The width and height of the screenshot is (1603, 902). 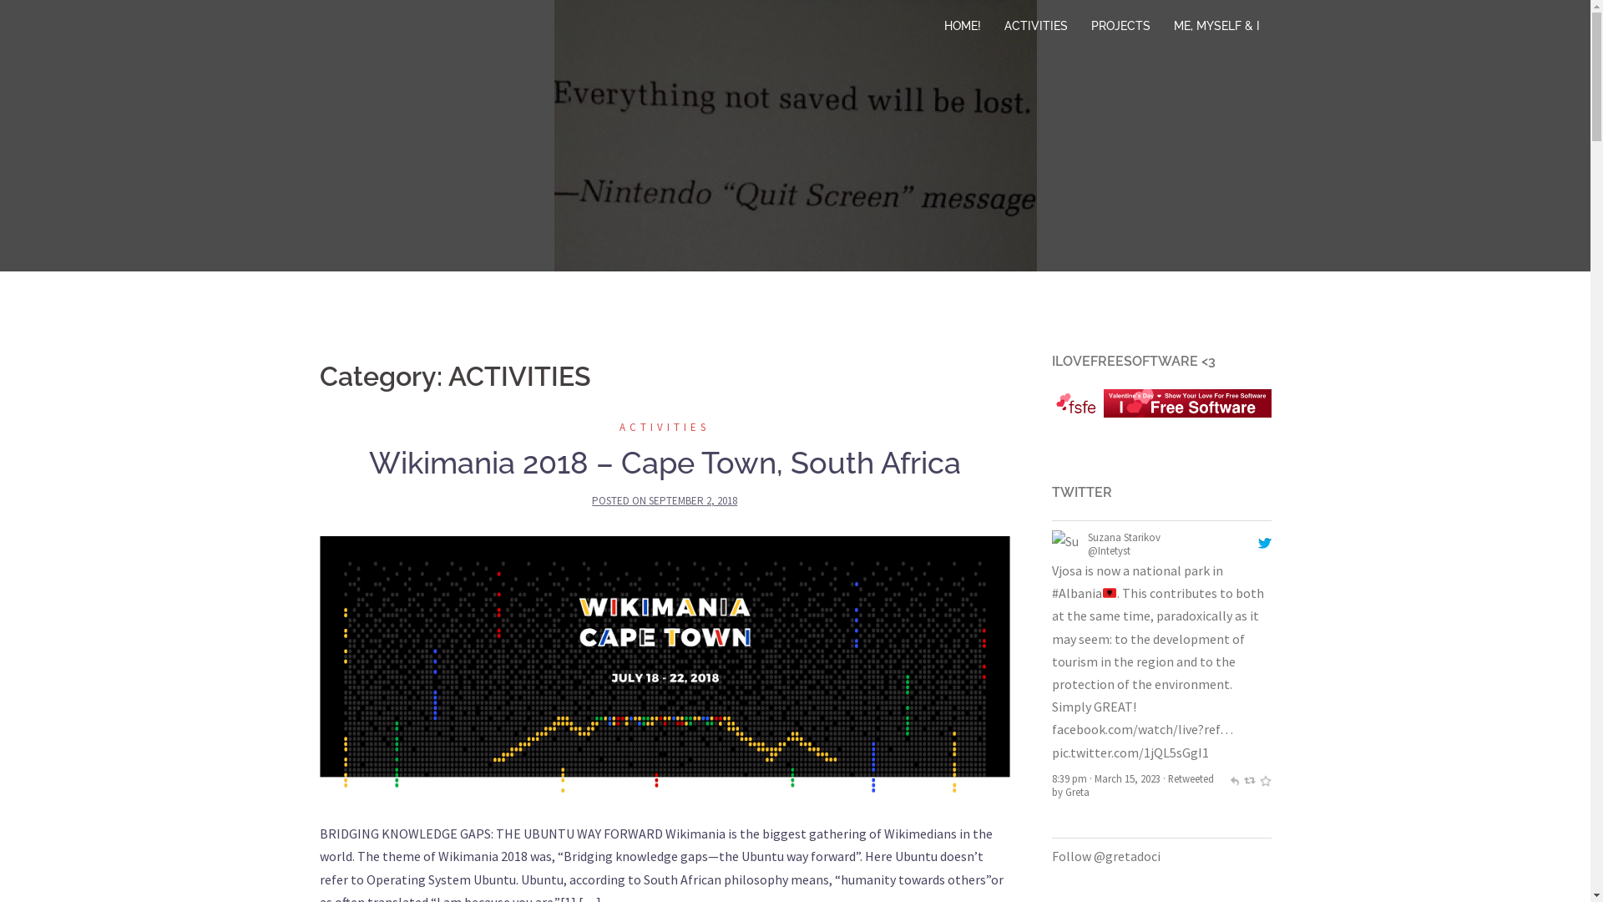 What do you see at coordinates (1266, 778) in the screenshot?
I see `favorite` at bounding box center [1266, 778].